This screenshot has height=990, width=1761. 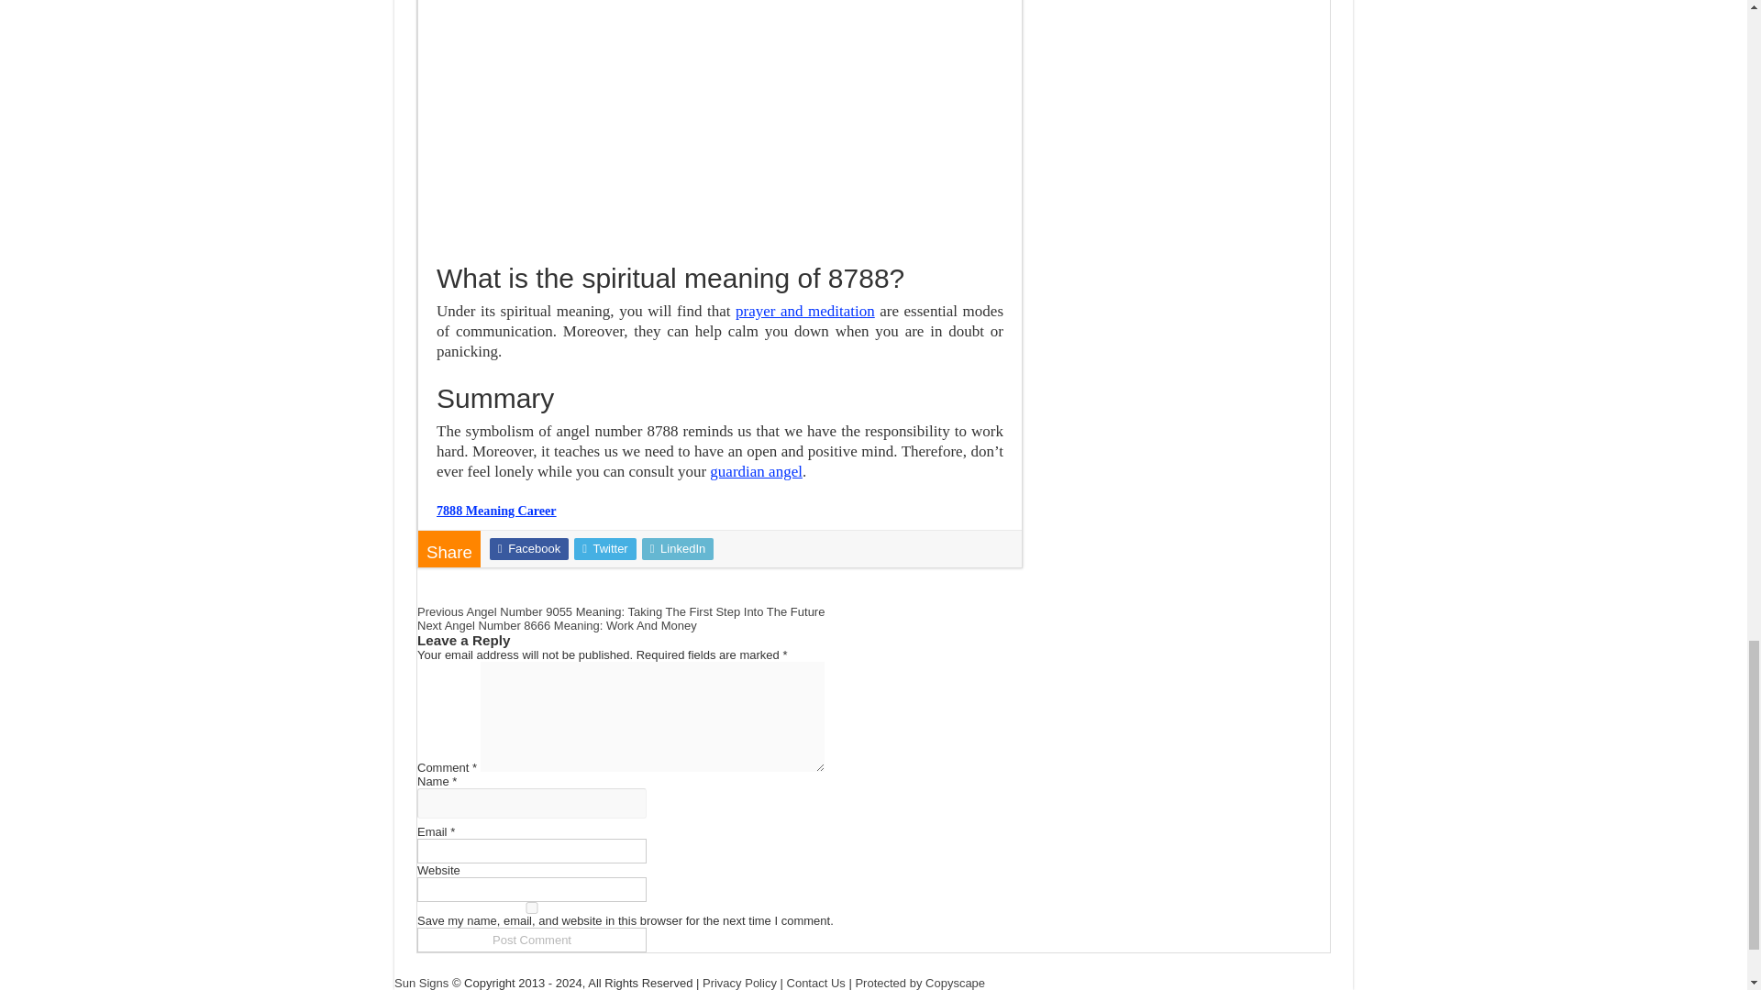 What do you see at coordinates (756, 471) in the screenshot?
I see `guardian angel` at bounding box center [756, 471].